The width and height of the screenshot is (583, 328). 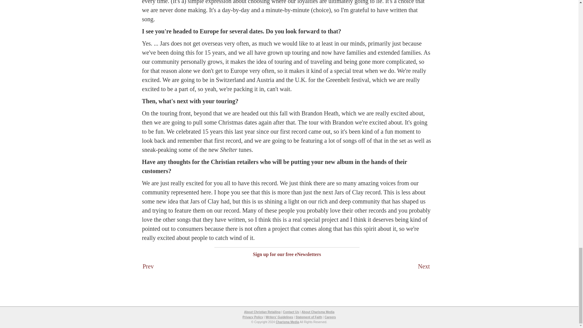 What do you see at coordinates (330, 316) in the screenshot?
I see `Come work for us!` at bounding box center [330, 316].